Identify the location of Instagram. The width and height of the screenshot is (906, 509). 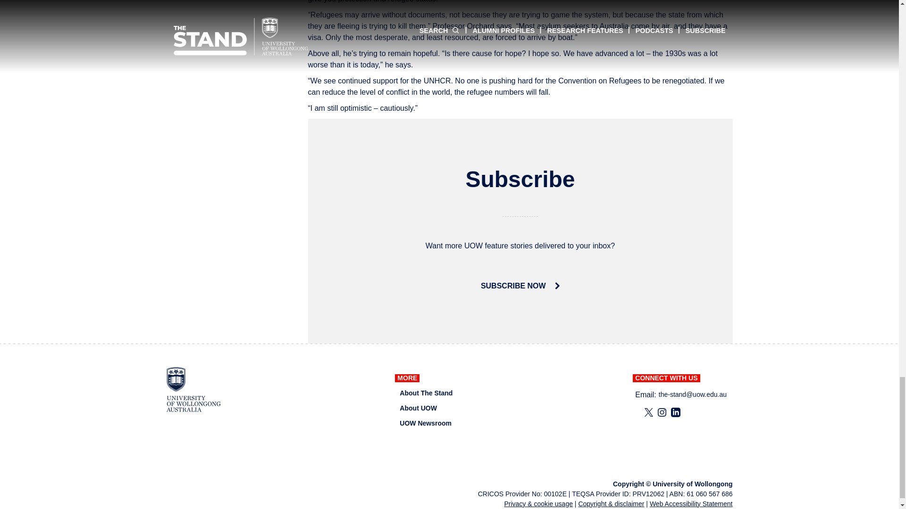
(662, 412).